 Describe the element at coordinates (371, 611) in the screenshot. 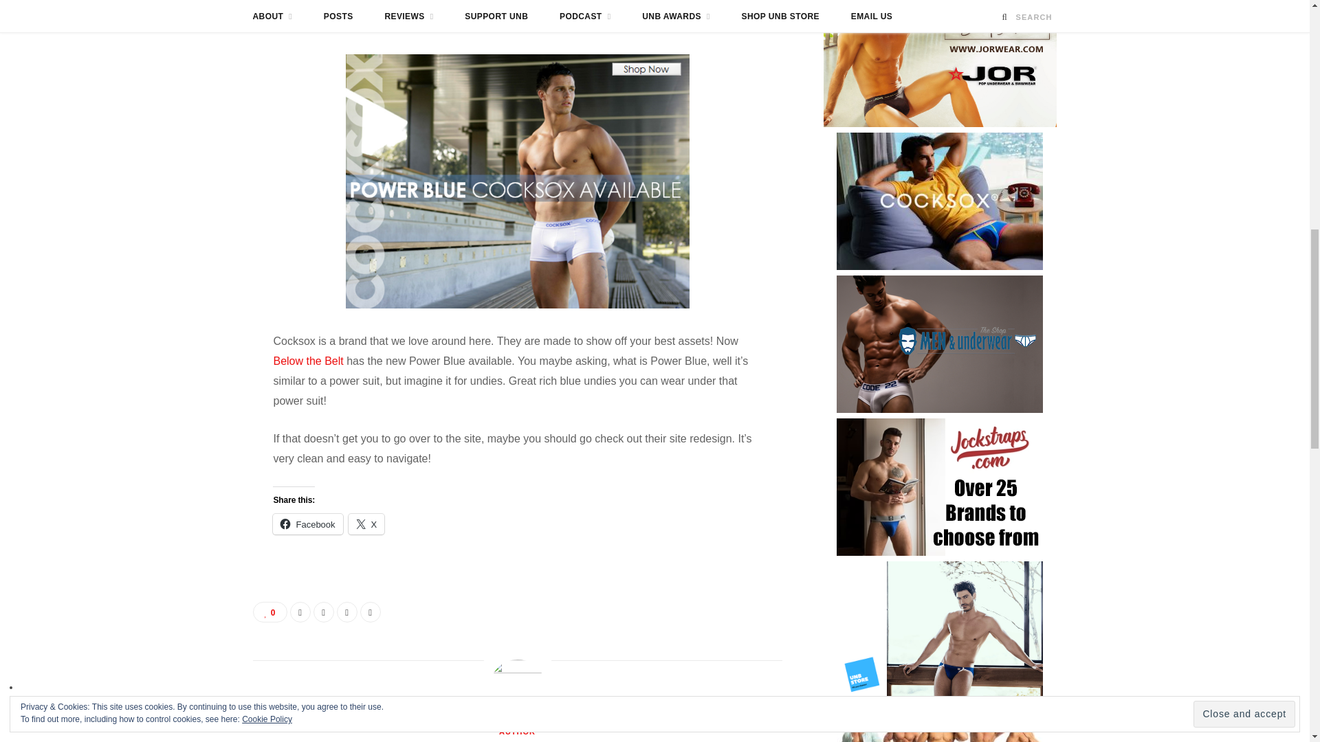

I see `Email` at that location.